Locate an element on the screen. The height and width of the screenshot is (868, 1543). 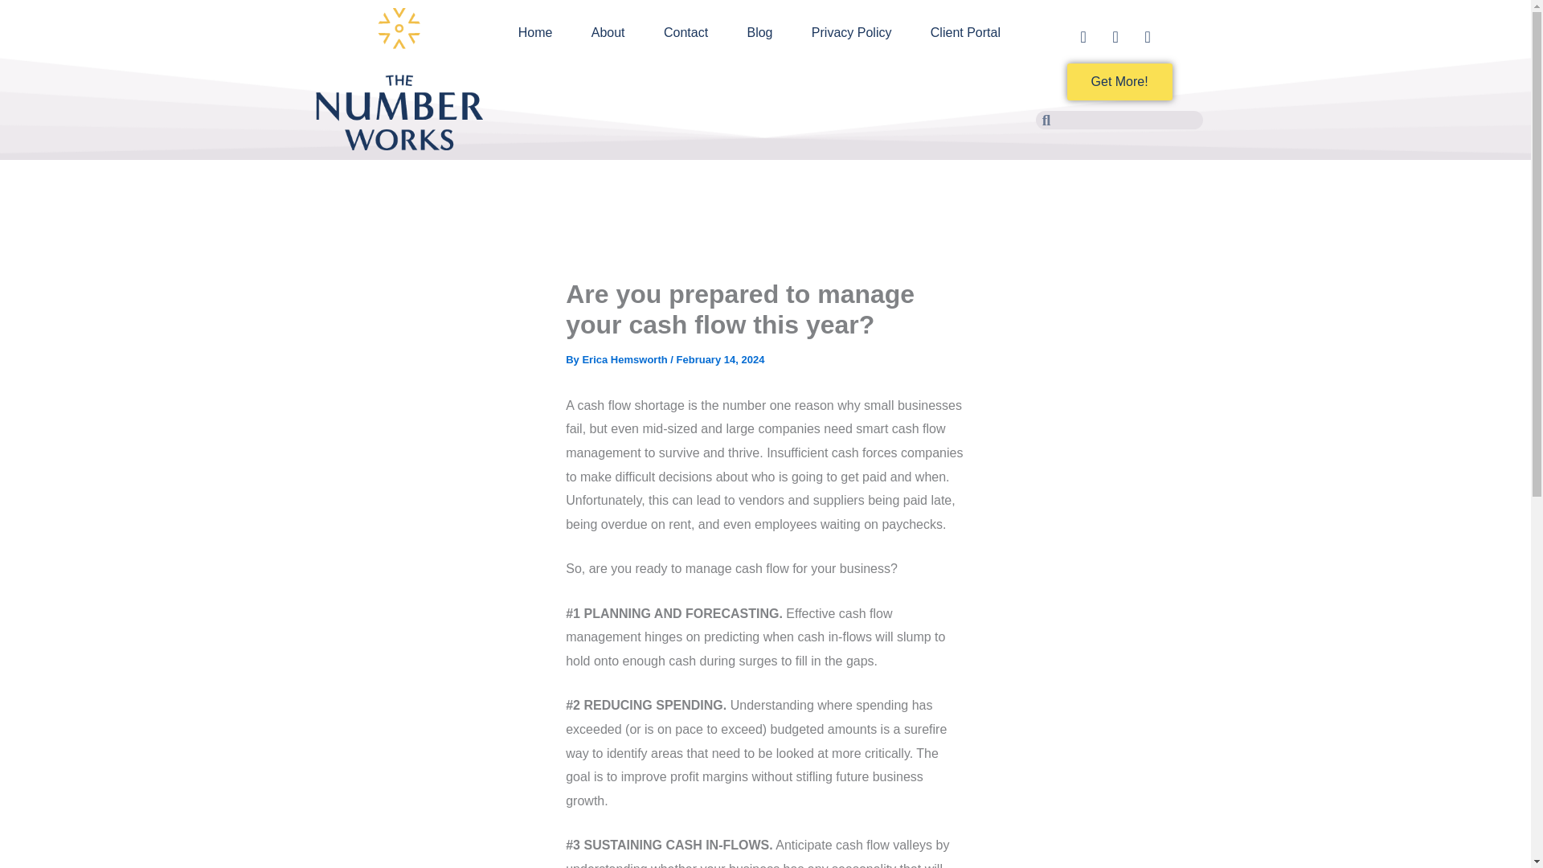
Home is located at coordinates (534, 32).